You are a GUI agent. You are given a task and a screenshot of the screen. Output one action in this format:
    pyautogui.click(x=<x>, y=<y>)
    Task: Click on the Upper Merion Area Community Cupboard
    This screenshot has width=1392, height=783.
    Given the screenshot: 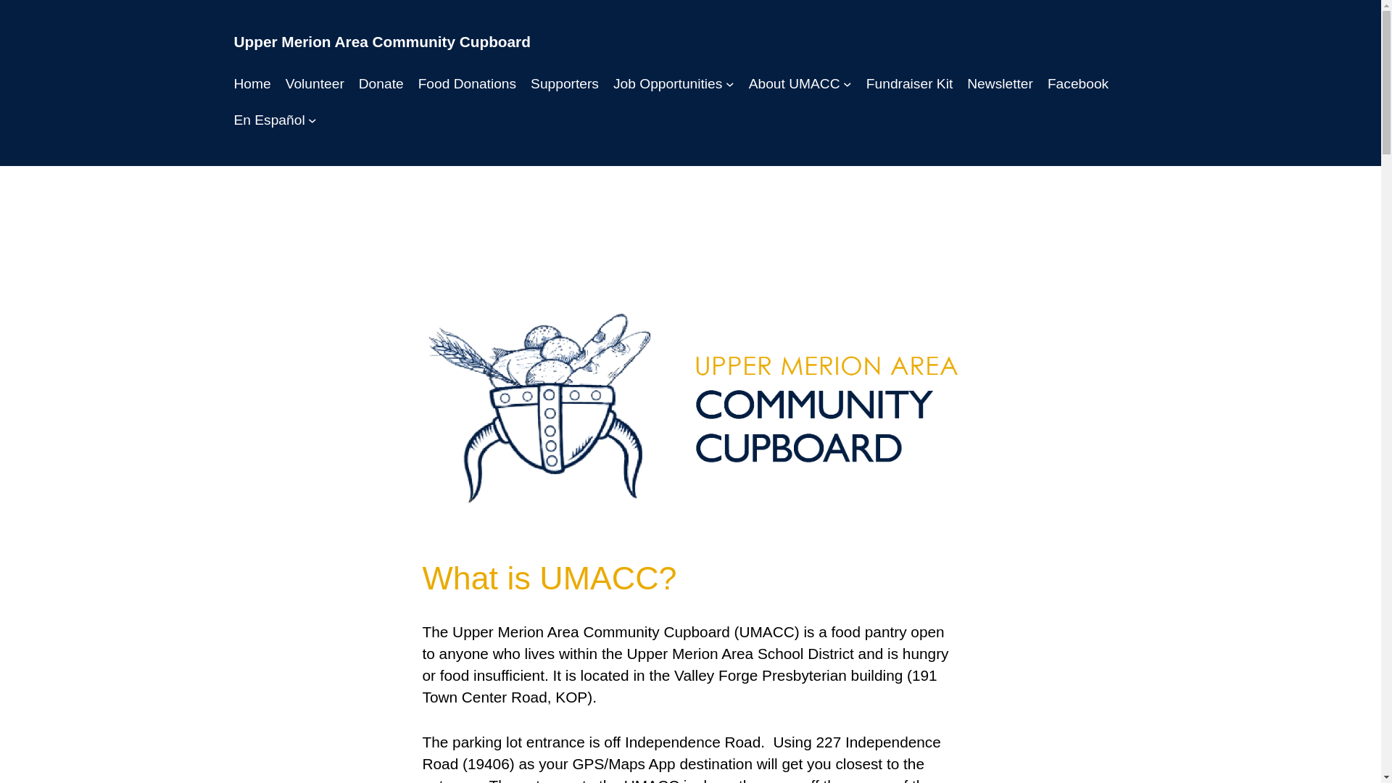 What is the action you would take?
    pyautogui.click(x=381, y=42)
    